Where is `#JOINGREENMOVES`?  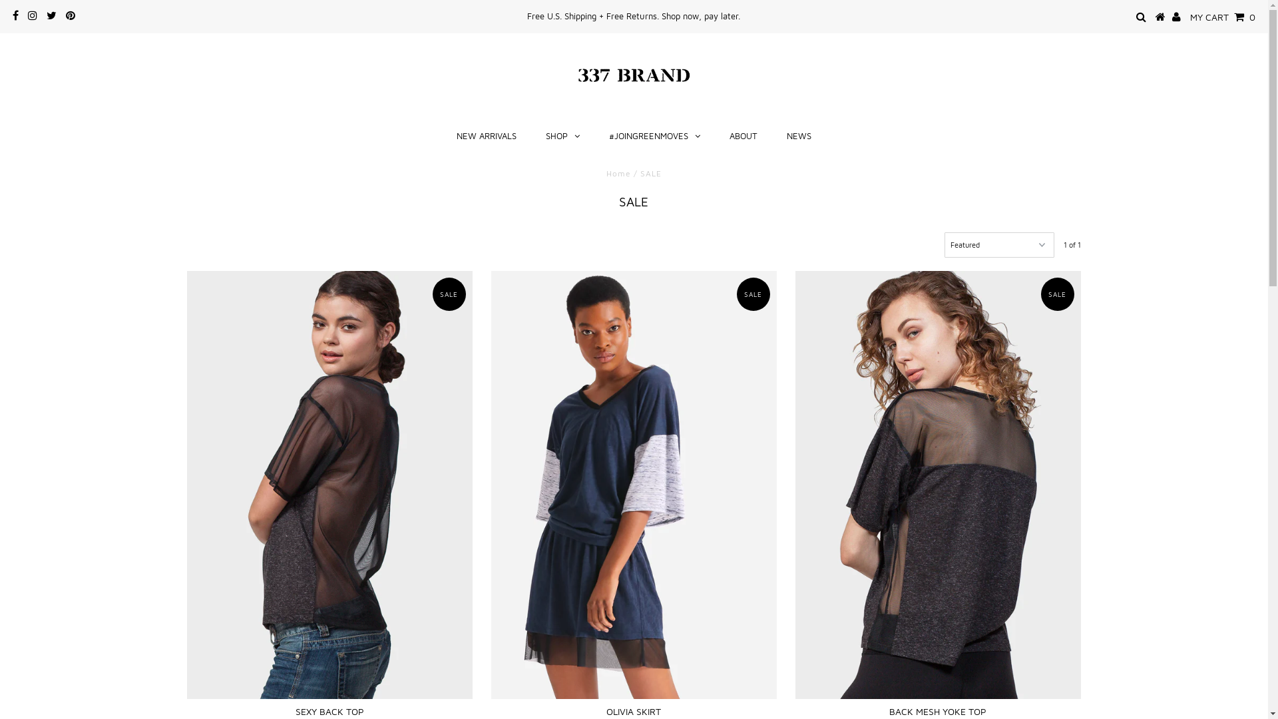
#JOINGREENMOVES is located at coordinates (655, 136).